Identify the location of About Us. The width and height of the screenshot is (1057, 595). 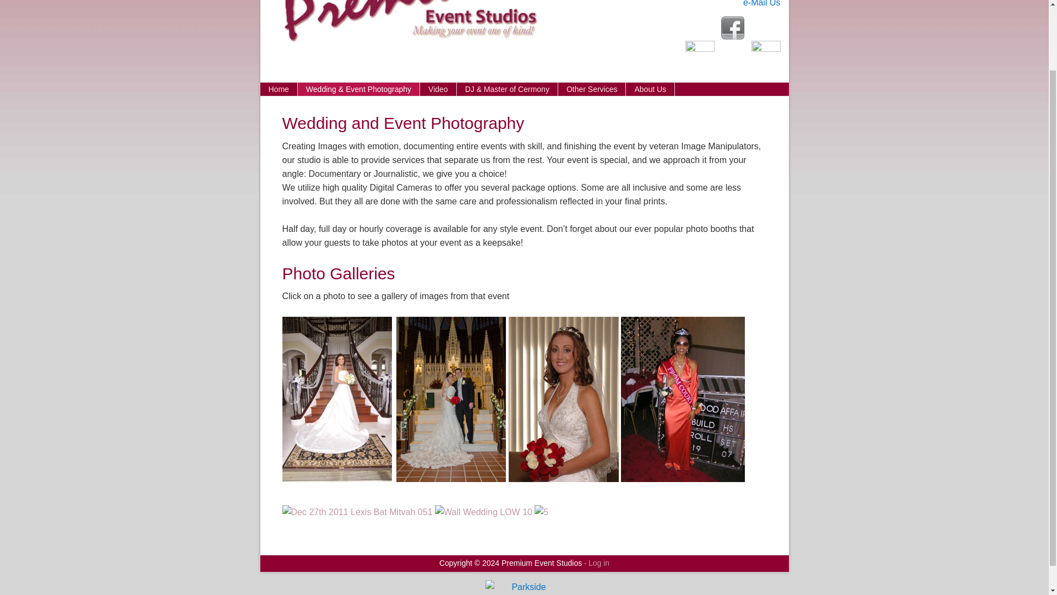
(650, 89).